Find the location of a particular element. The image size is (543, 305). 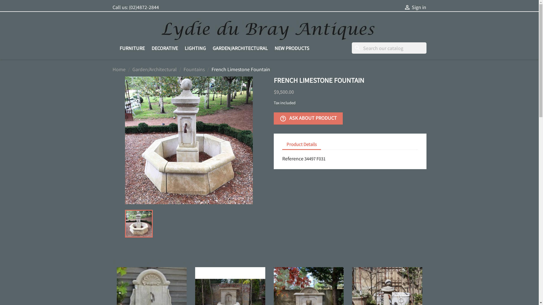

help_outlineASK ABOUT PRODUCT is located at coordinates (308, 119).